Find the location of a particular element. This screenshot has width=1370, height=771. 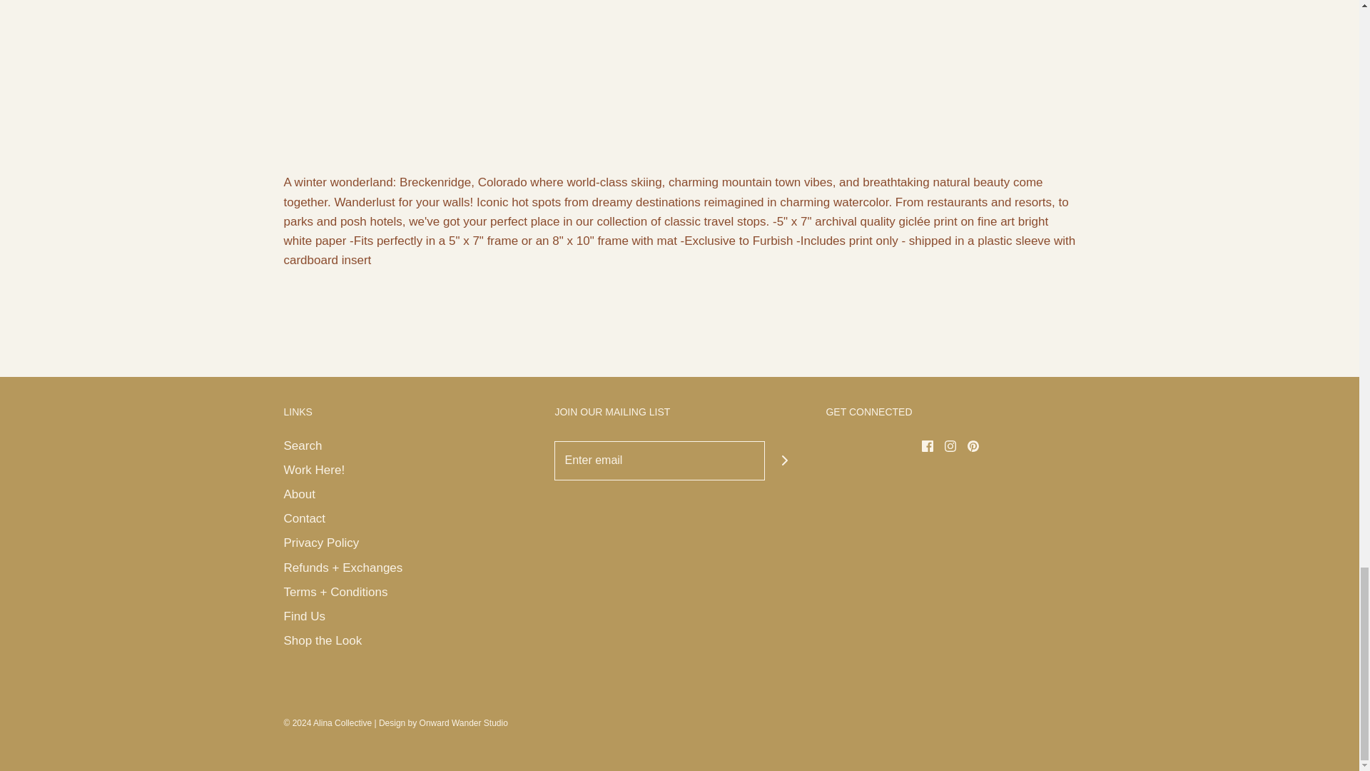

Pinterest icon is located at coordinates (973, 445).